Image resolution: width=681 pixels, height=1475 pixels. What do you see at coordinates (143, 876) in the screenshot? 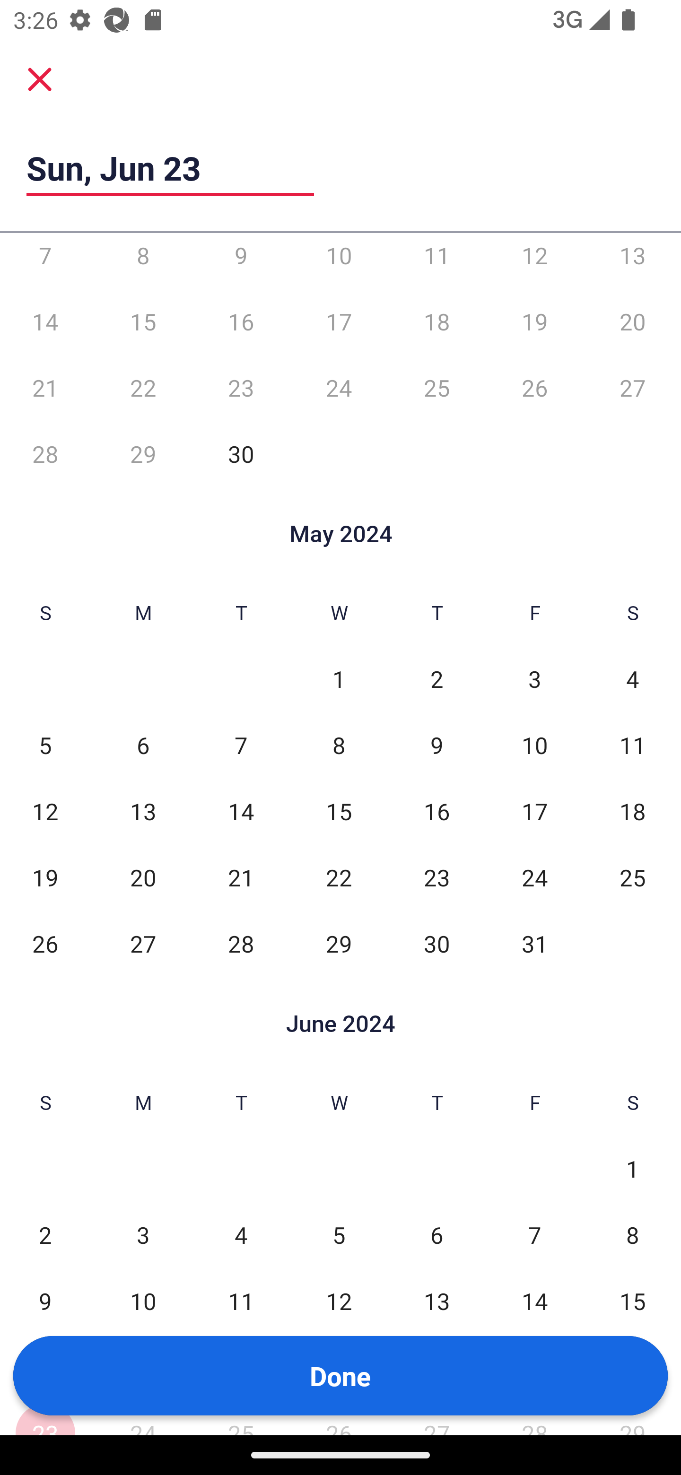
I see `20 Mon, May 20, Not Selected` at bounding box center [143, 876].